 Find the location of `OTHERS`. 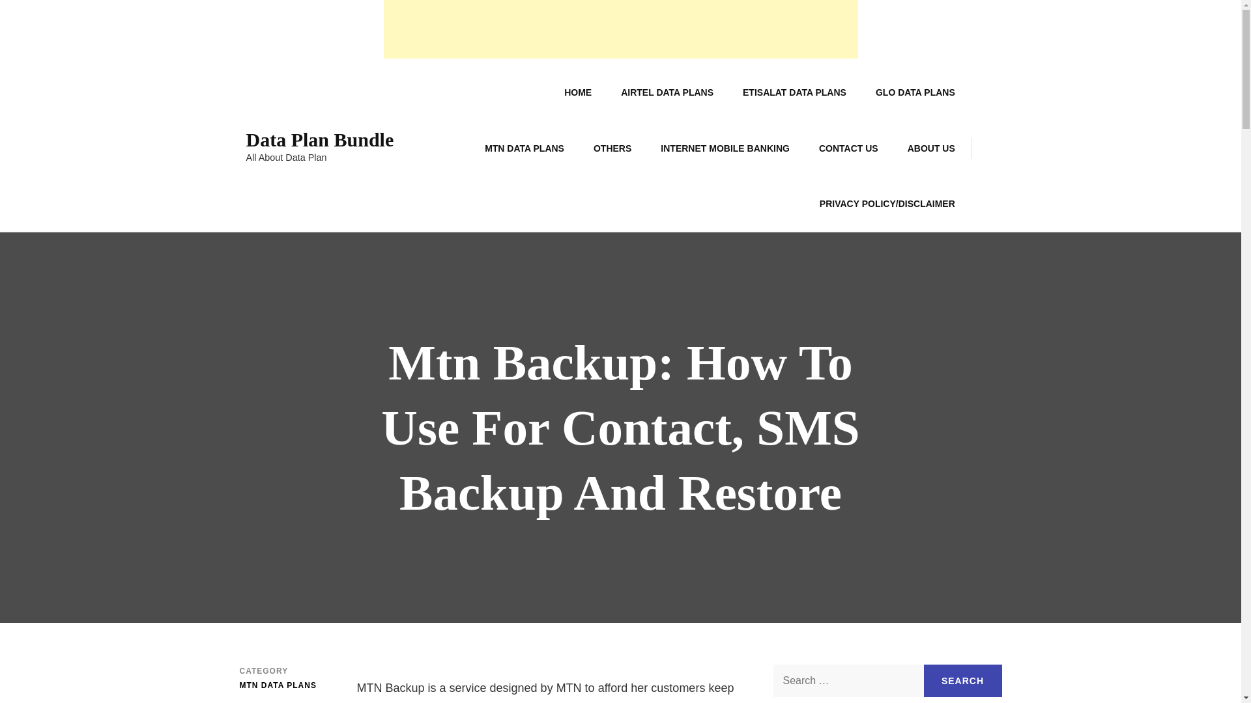

OTHERS is located at coordinates (612, 148).